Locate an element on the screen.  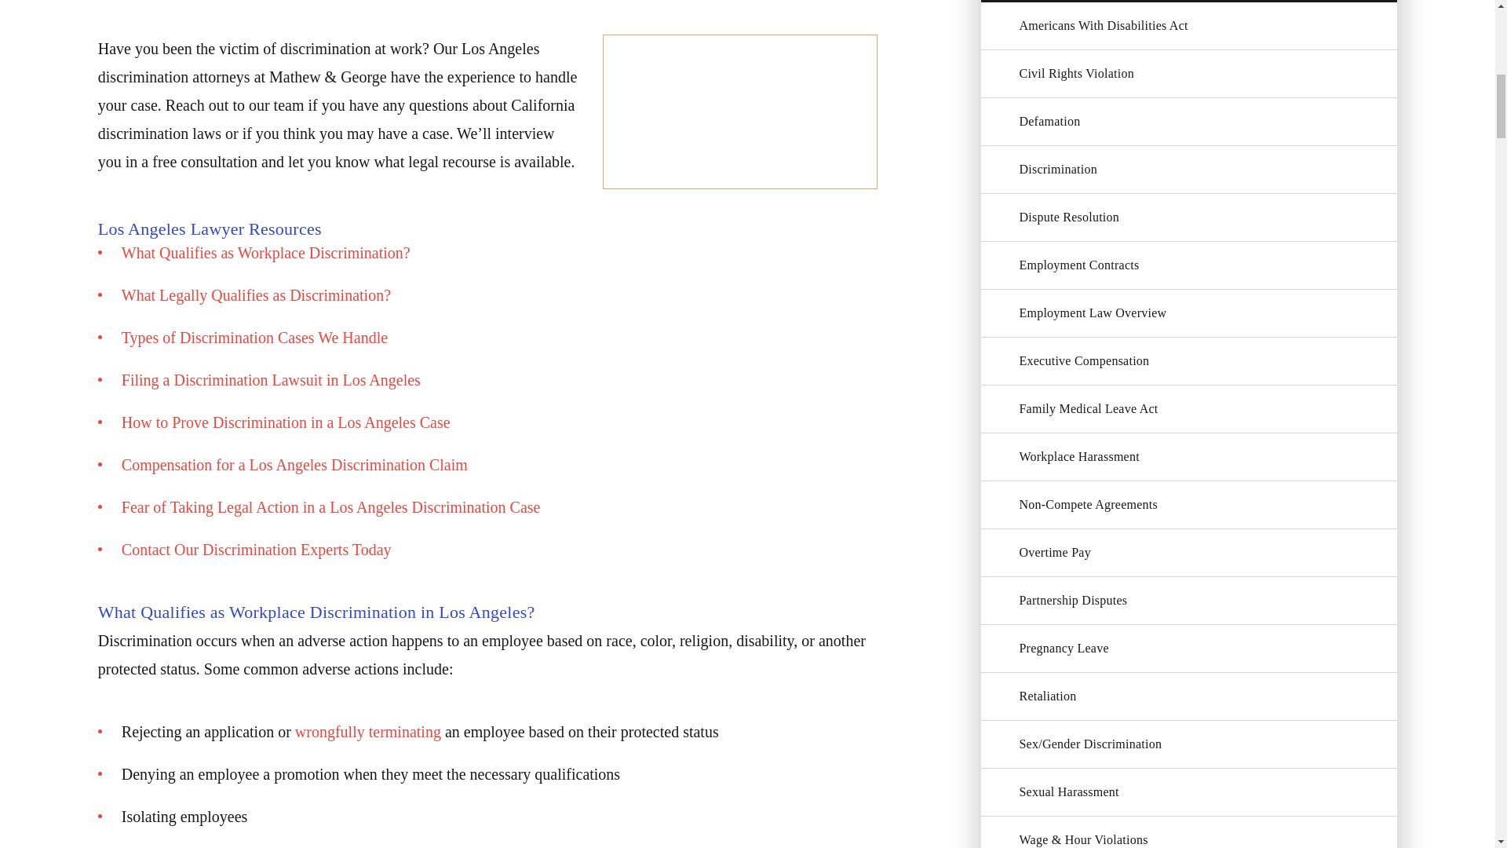
wrongfully terminating is located at coordinates (368, 732).